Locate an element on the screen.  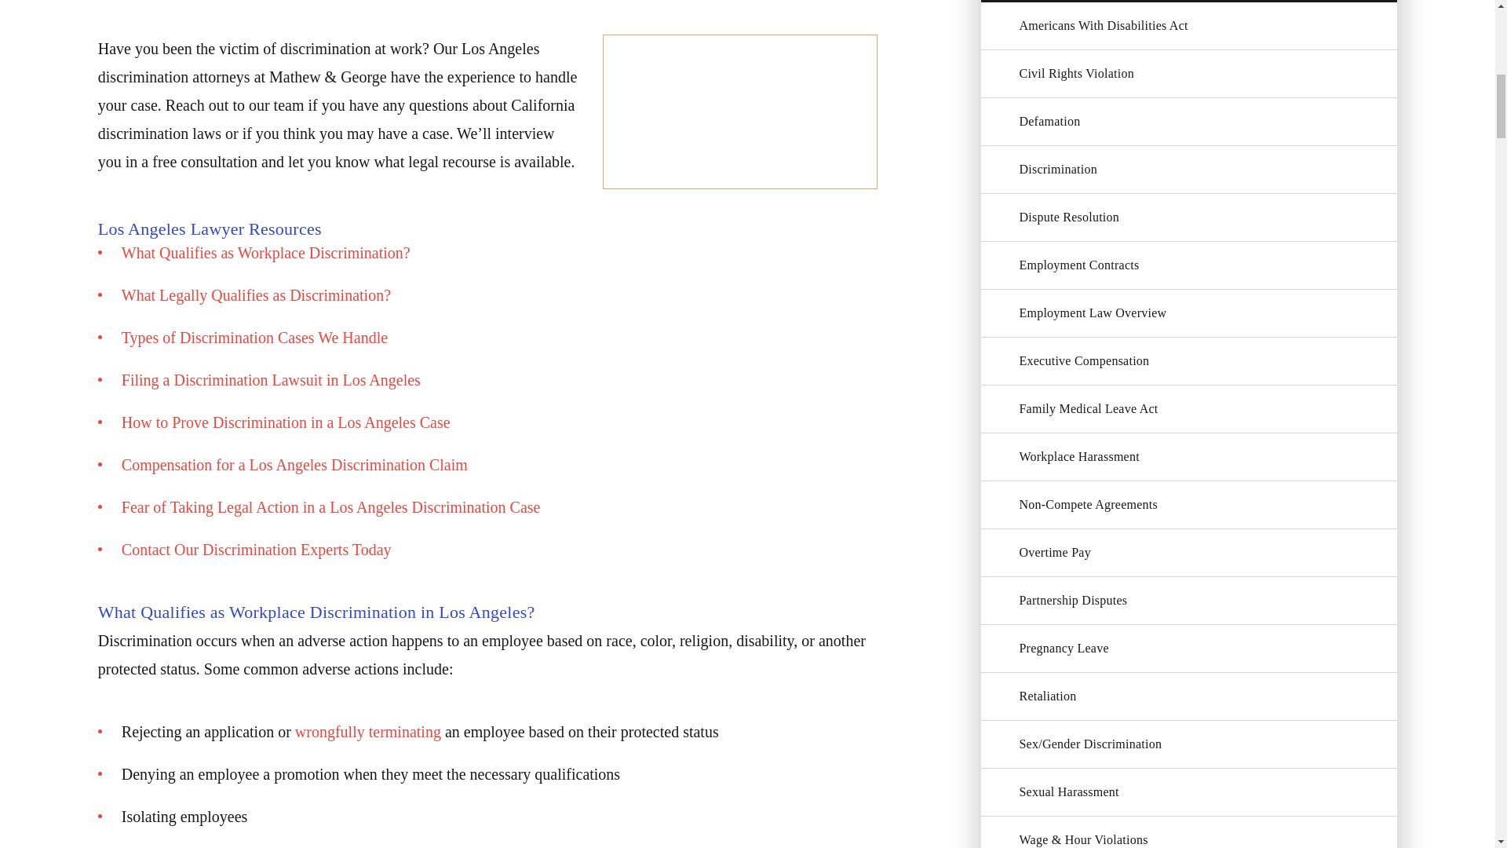
wrongfully terminating is located at coordinates (368, 732).